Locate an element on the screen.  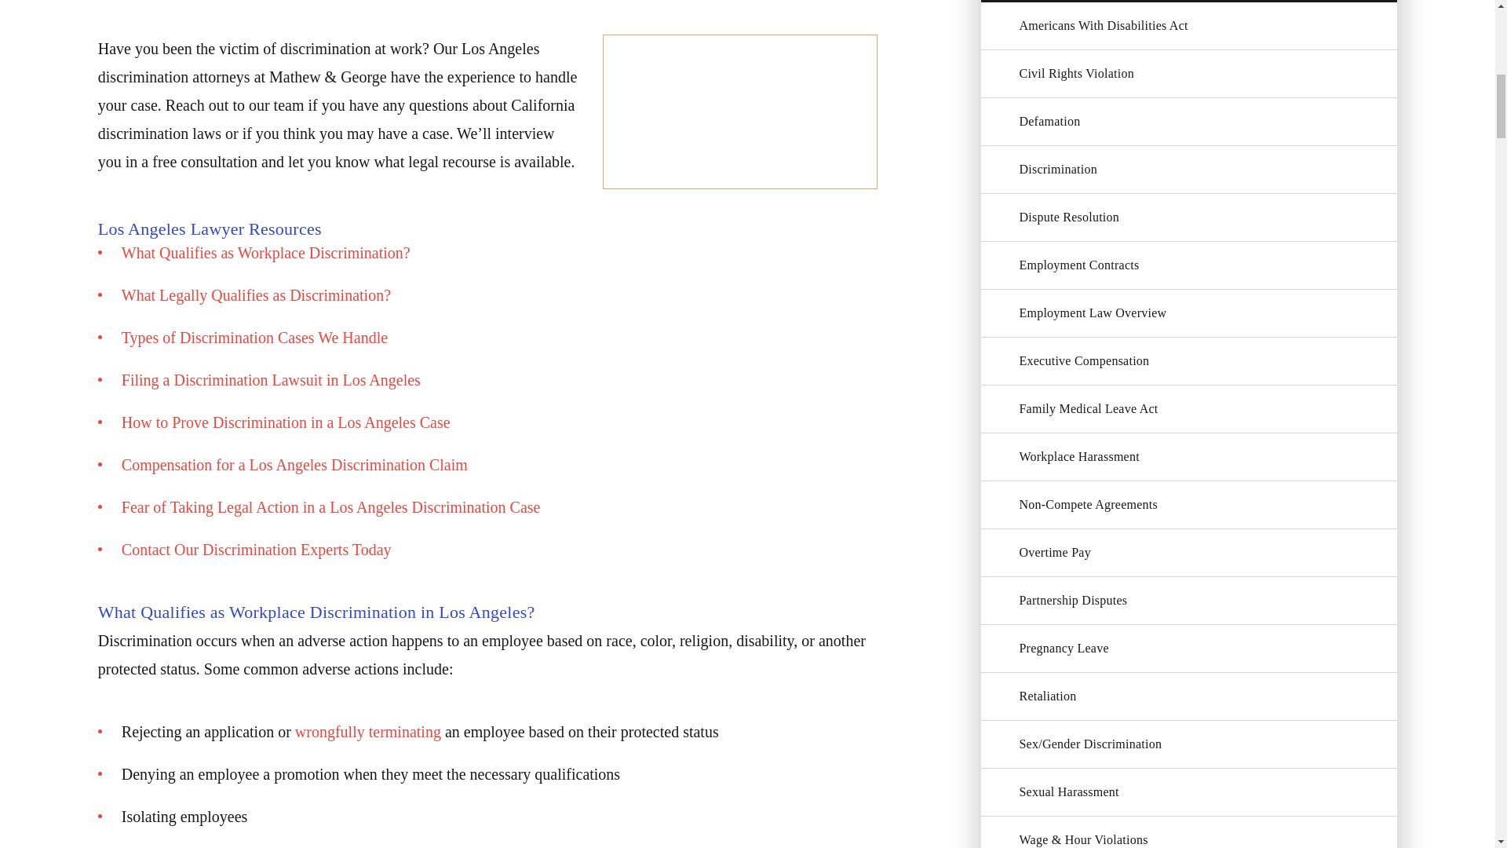
wrongfully terminating is located at coordinates (368, 732).